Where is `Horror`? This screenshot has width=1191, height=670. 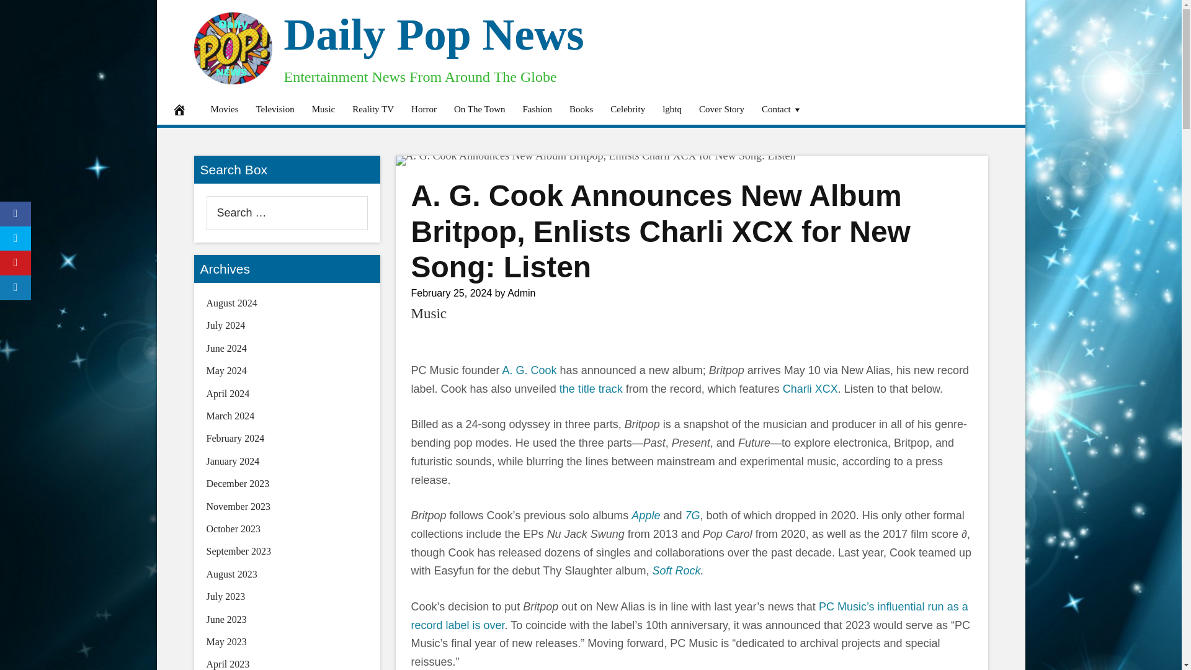 Horror is located at coordinates (424, 109).